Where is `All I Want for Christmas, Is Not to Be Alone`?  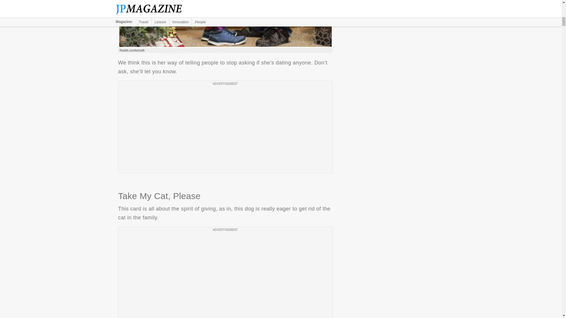
All I Want for Christmas, Is Not to Be Alone is located at coordinates (225, 24).